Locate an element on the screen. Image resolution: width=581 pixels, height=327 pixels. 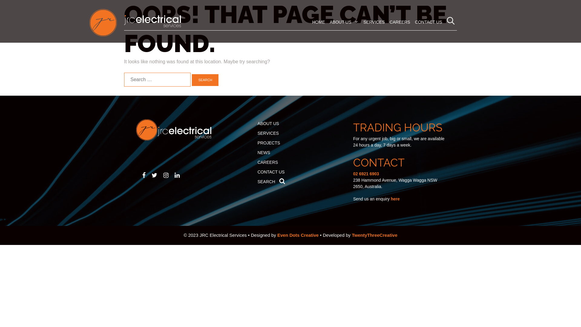
Search is located at coordinates (205, 80).